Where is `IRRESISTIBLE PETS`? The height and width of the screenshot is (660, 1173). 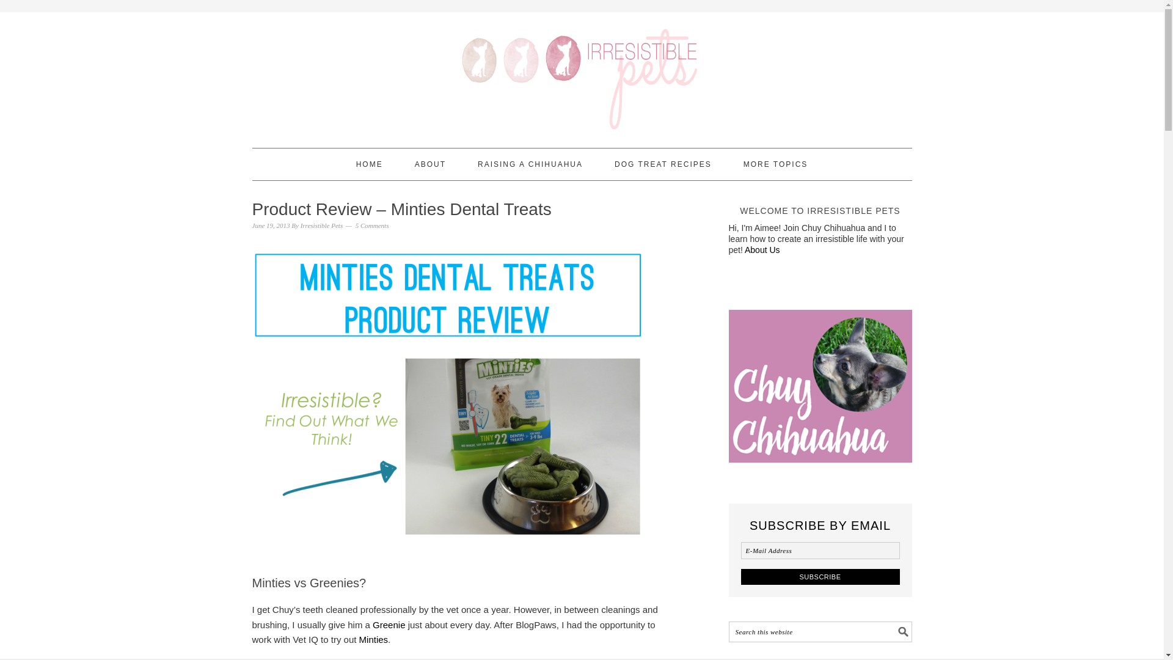 IRRESISTIBLE PETS is located at coordinates (582, 75).